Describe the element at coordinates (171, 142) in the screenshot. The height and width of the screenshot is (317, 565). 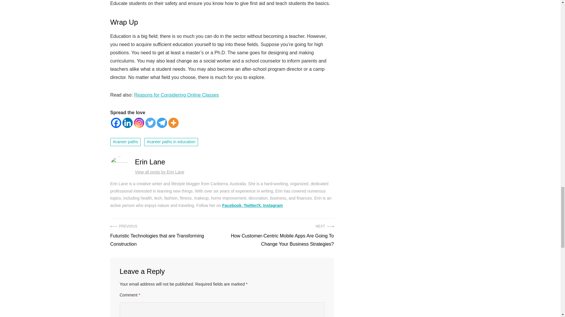
I see `career paths in education` at that location.